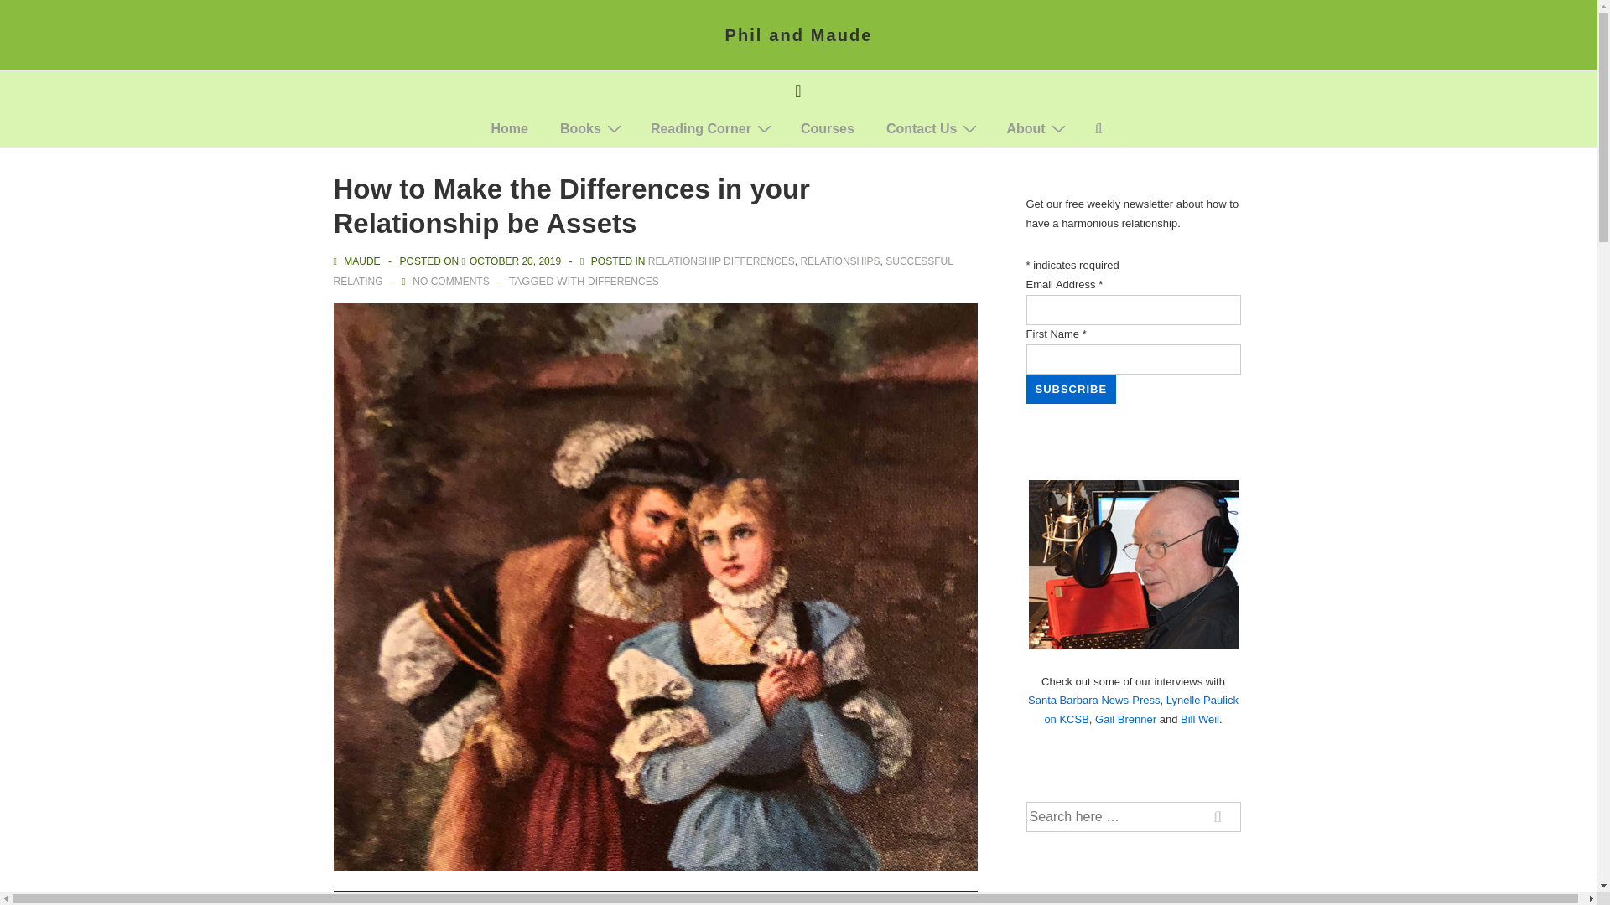 This screenshot has width=1610, height=905. Describe the element at coordinates (356, 902) in the screenshot. I see `Play` at that location.